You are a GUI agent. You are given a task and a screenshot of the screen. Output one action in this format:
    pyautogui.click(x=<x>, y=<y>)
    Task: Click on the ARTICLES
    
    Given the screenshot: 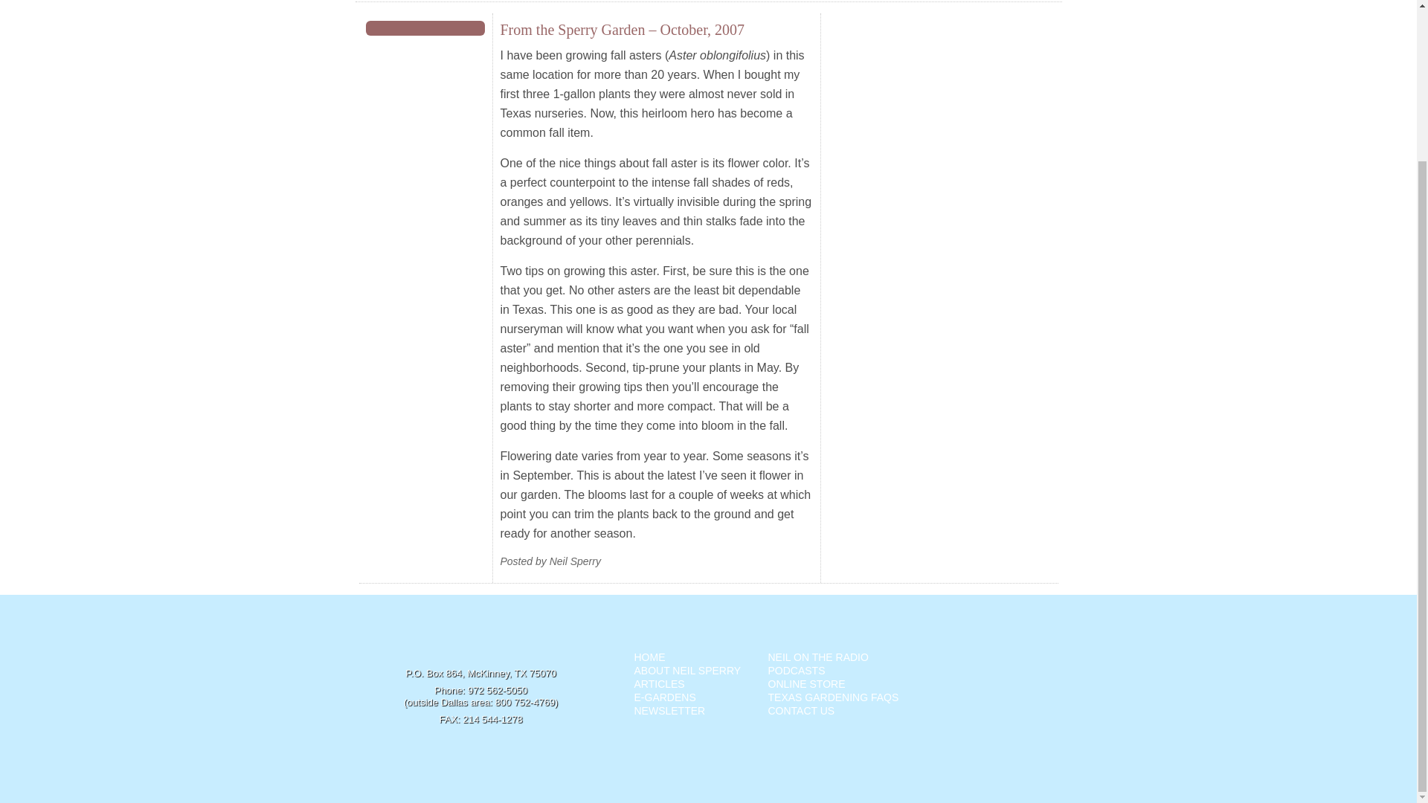 What is the action you would take?
    pyautogui.click(x=659, y=683)
    